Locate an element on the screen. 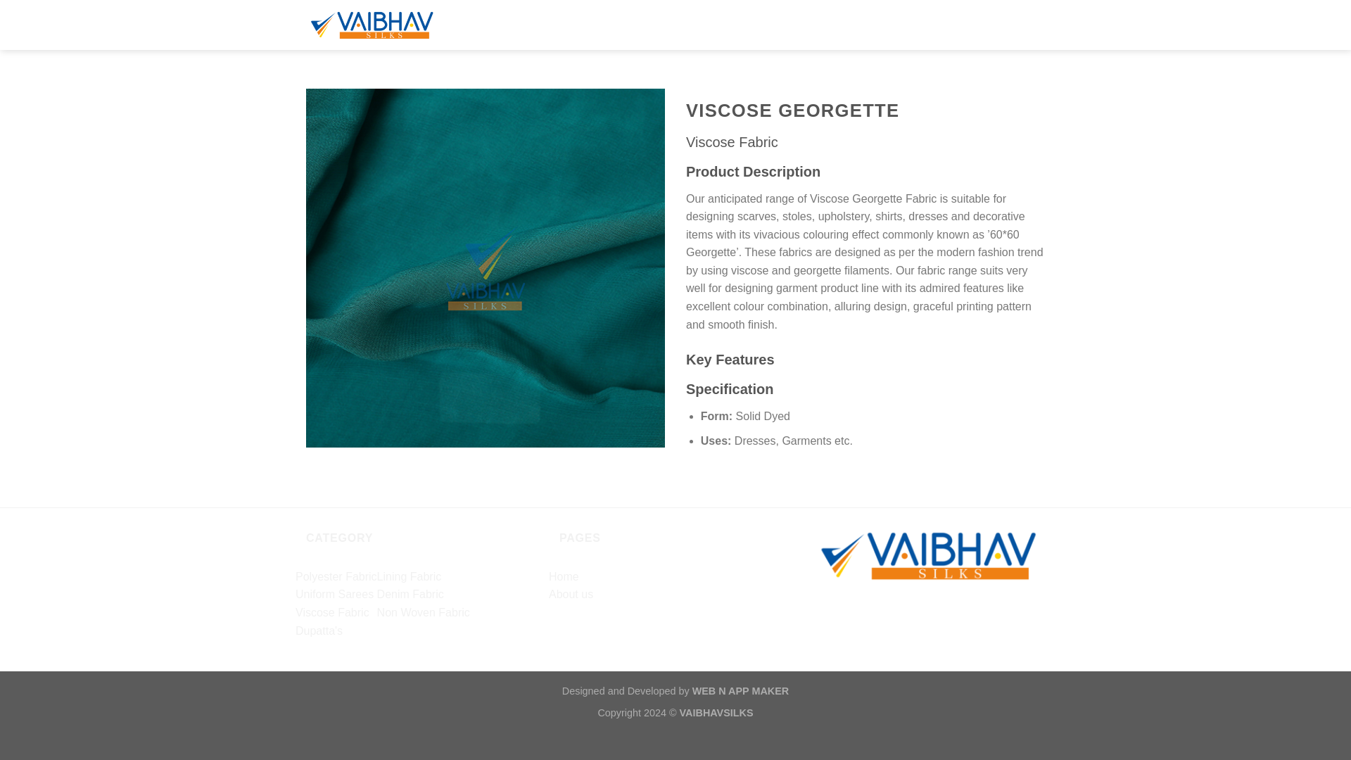 The image size is (1351, 760). Non Woven Fabric is located at coordinates (424, 612).